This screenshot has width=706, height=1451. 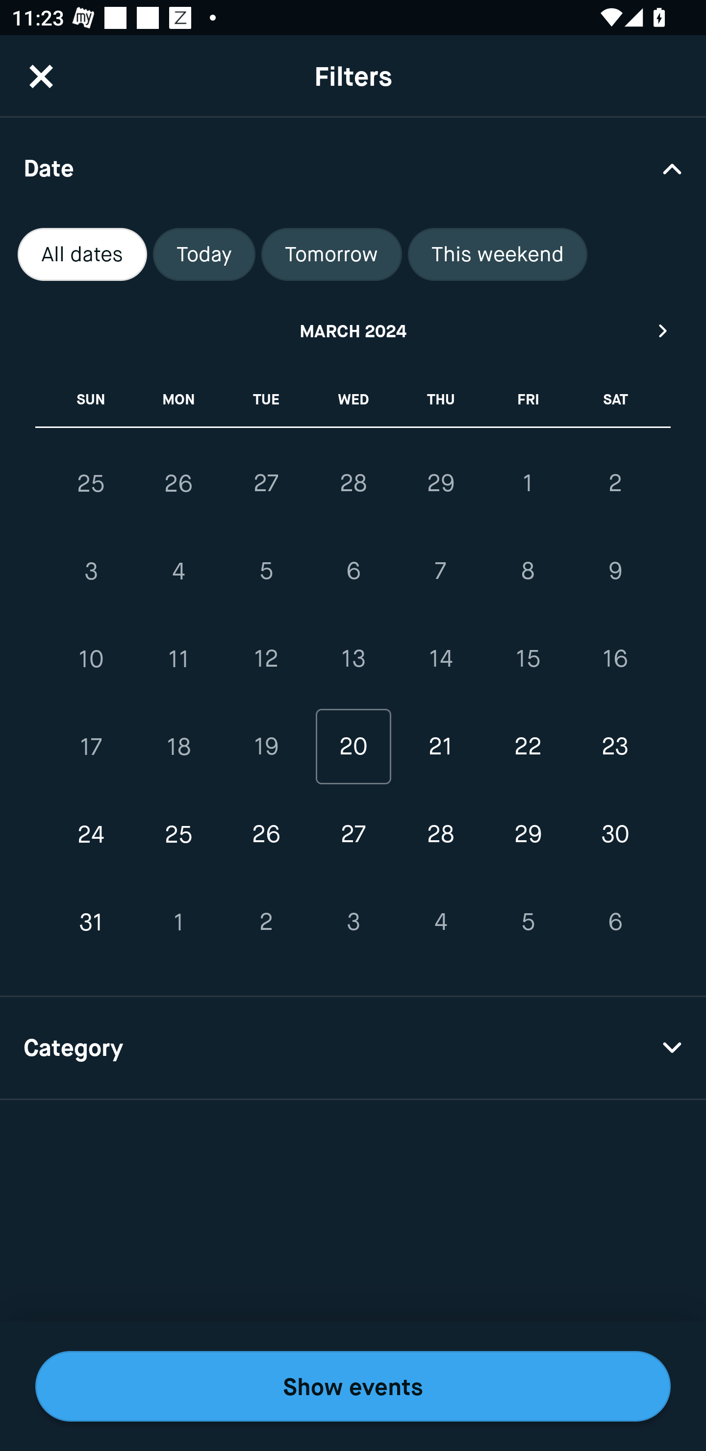 What do you see at coordinates (91, 834) in the screenshot?
I see `24` at bounding box center [91, 834].